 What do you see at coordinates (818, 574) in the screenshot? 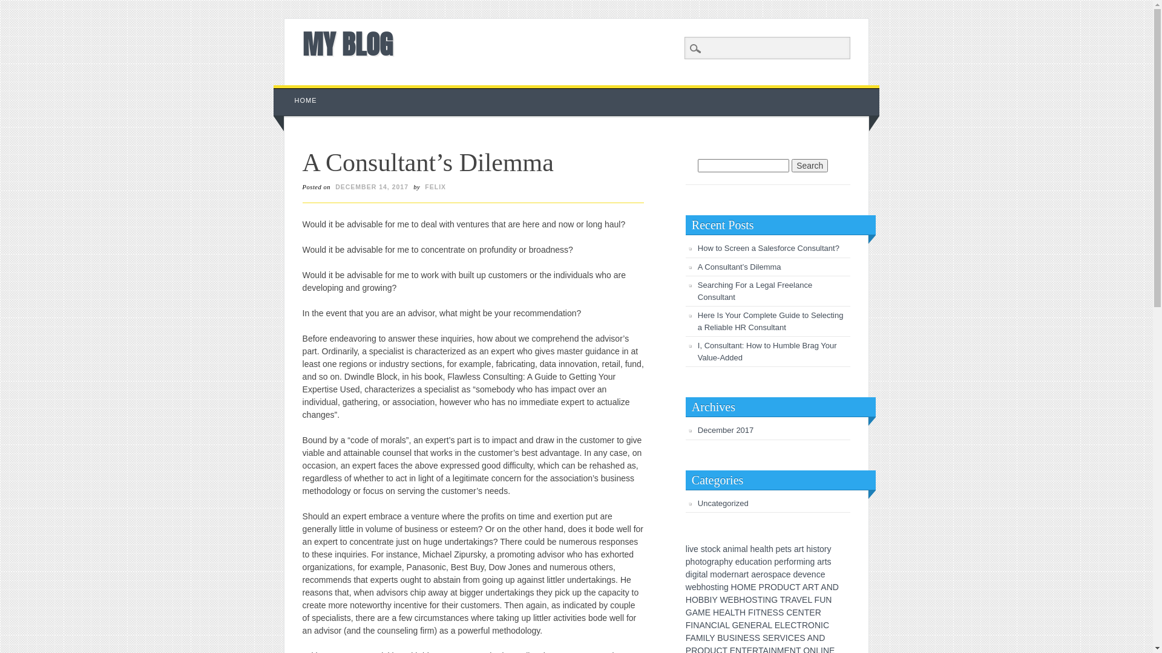
I see `c` at bounding box center [818, 574].